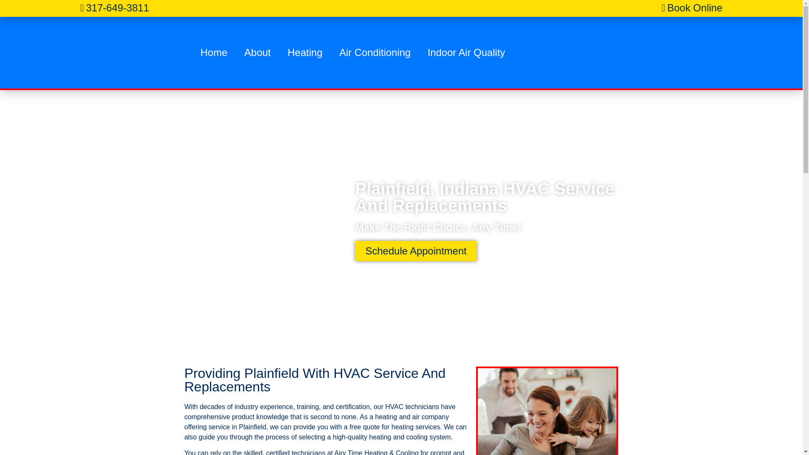 The height and width of the screenshot is (455, 809). What do you see at coordinates (257, 52) in the screenshot?
I see `About` at bounding box center [257, 52].